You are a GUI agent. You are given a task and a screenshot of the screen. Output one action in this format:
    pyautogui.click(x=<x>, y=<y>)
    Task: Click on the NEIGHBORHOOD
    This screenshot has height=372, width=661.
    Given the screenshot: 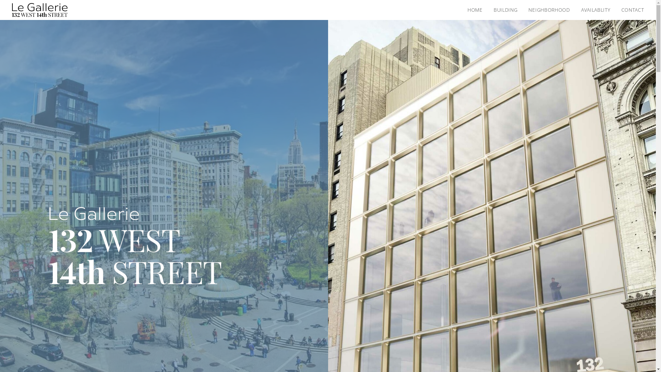 What is the action you would take?
    pyautogui.click(x=549, y=10)
    